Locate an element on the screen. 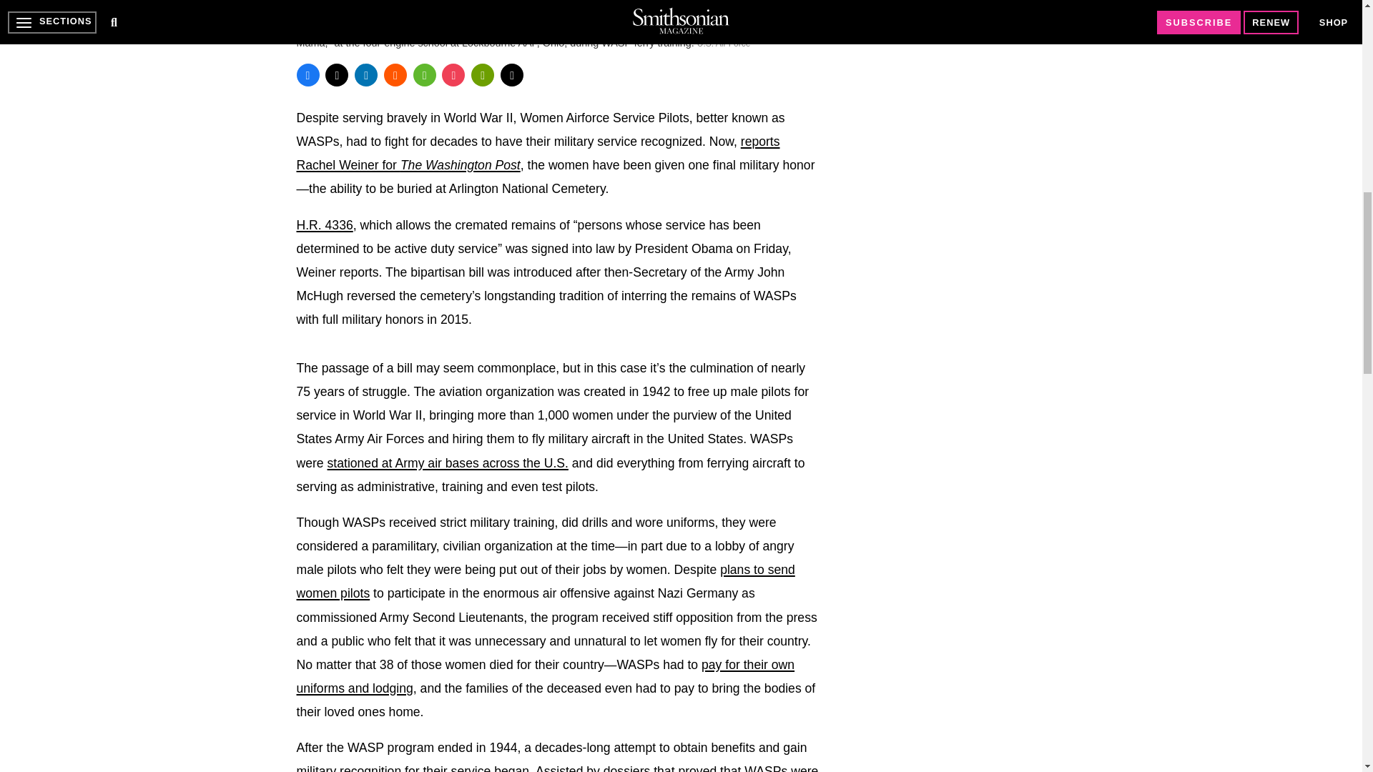 This screenshot has width=1373, height=772. LinkedIn is located at coordinates (366, 74).